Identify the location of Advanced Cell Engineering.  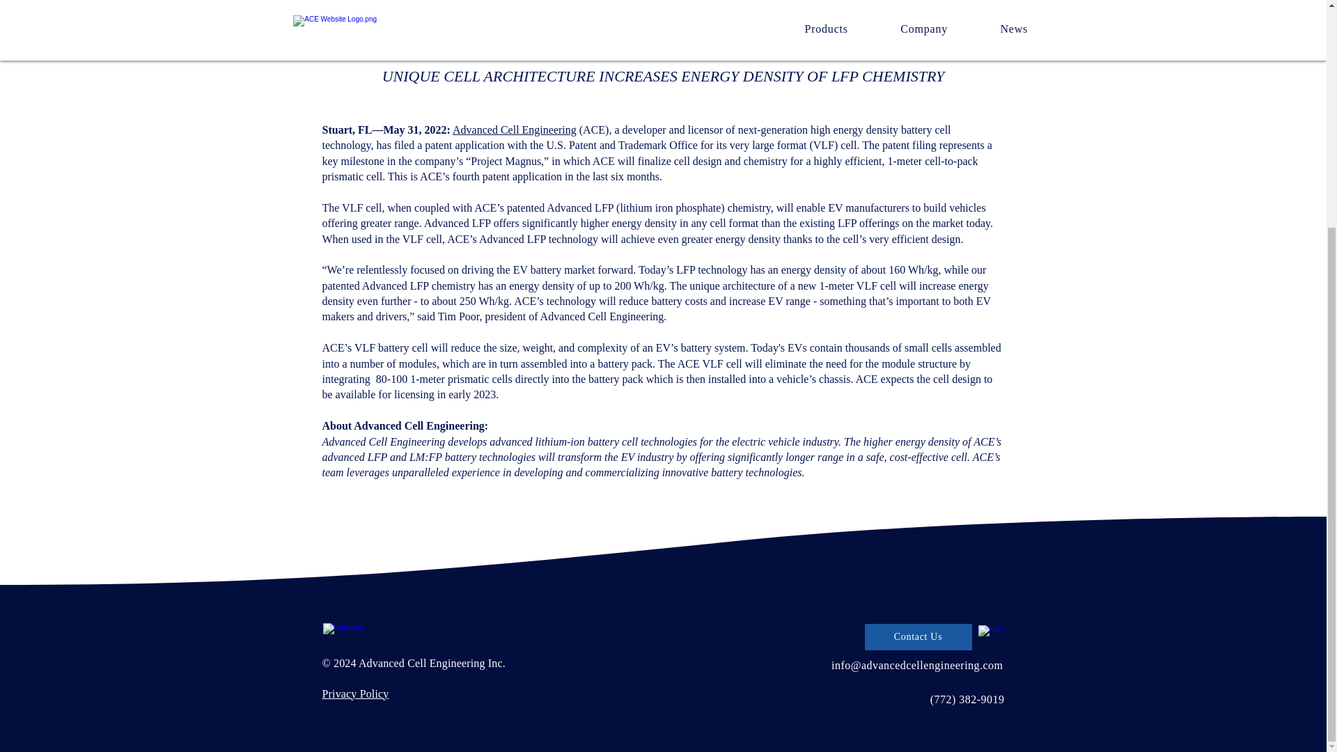
(514, 130).